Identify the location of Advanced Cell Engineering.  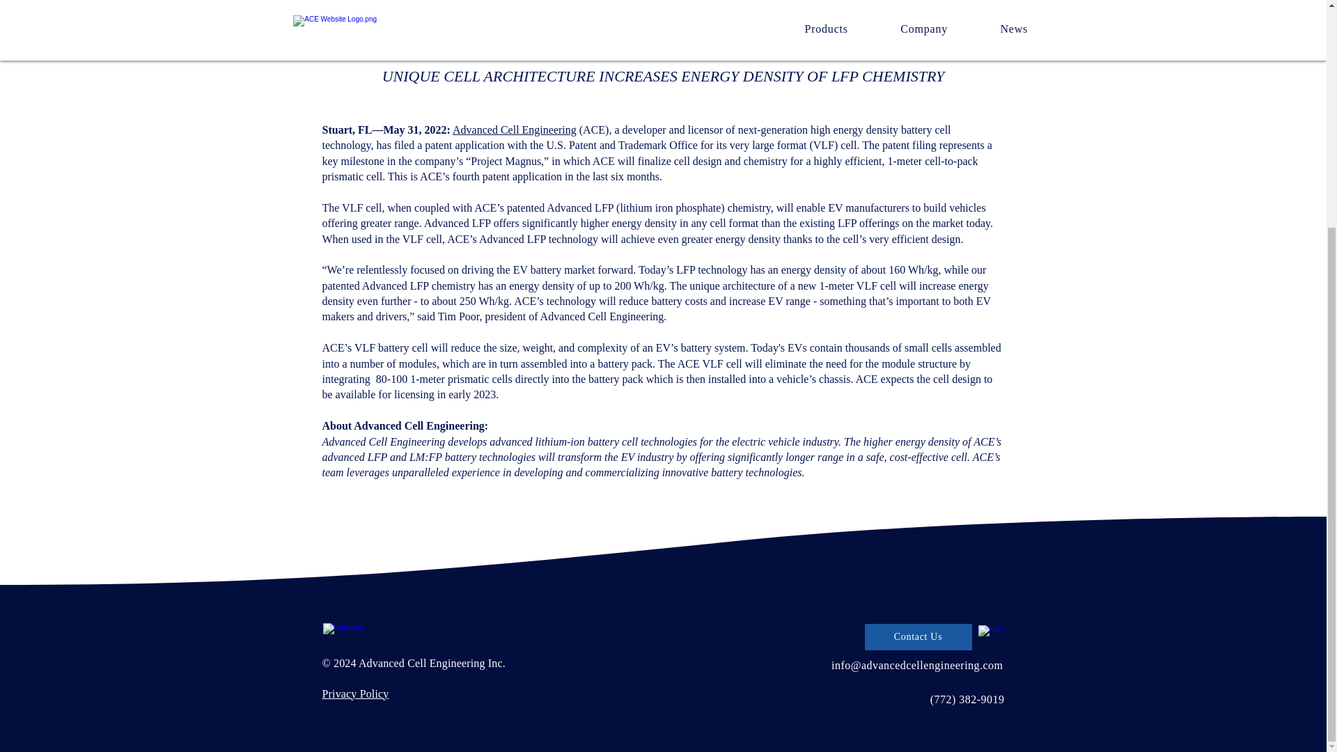
(514, 130).